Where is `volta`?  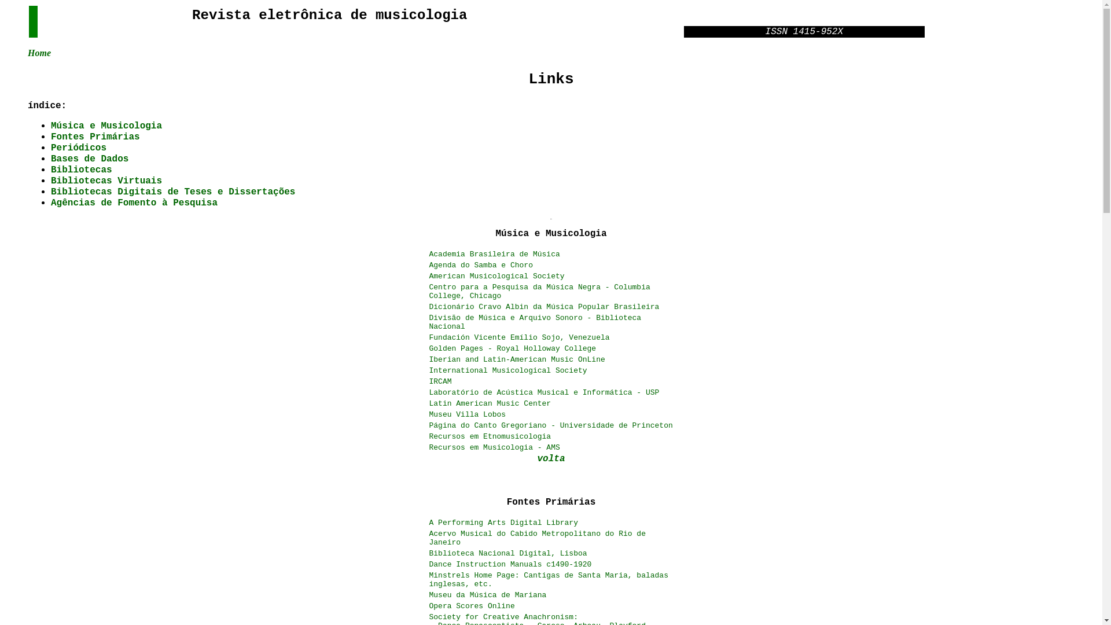 volta is located at coordinates (551, 458).